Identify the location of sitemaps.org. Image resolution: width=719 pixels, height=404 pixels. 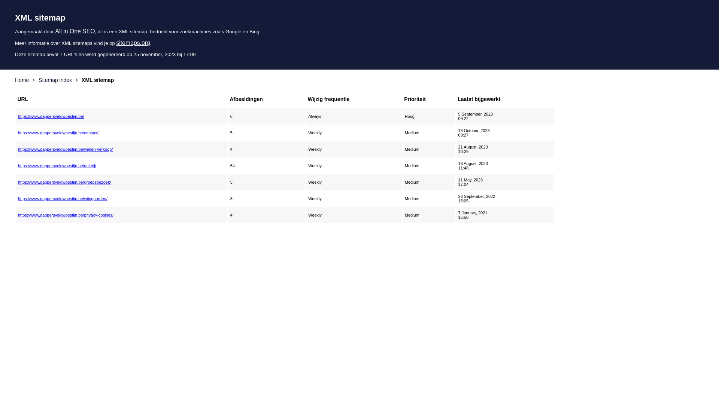
(133, 43).